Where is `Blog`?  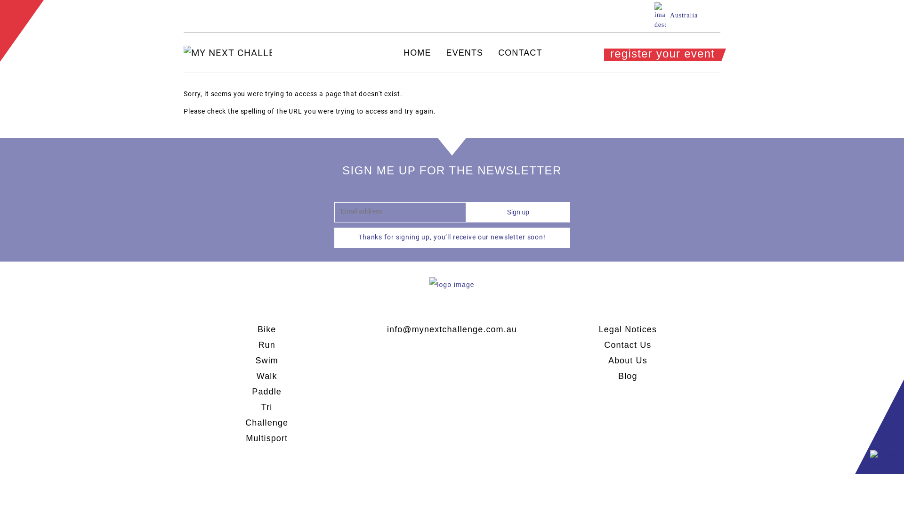 Blog is located at coordinates (628, 376).